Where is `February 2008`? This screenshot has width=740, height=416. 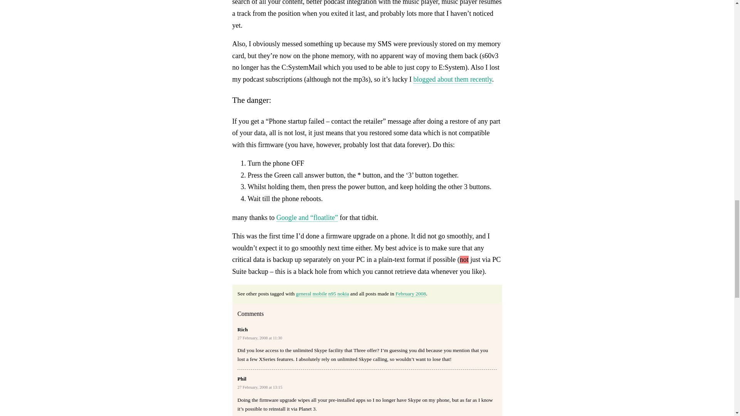
February 2008 is located at coordinates (410, 294).